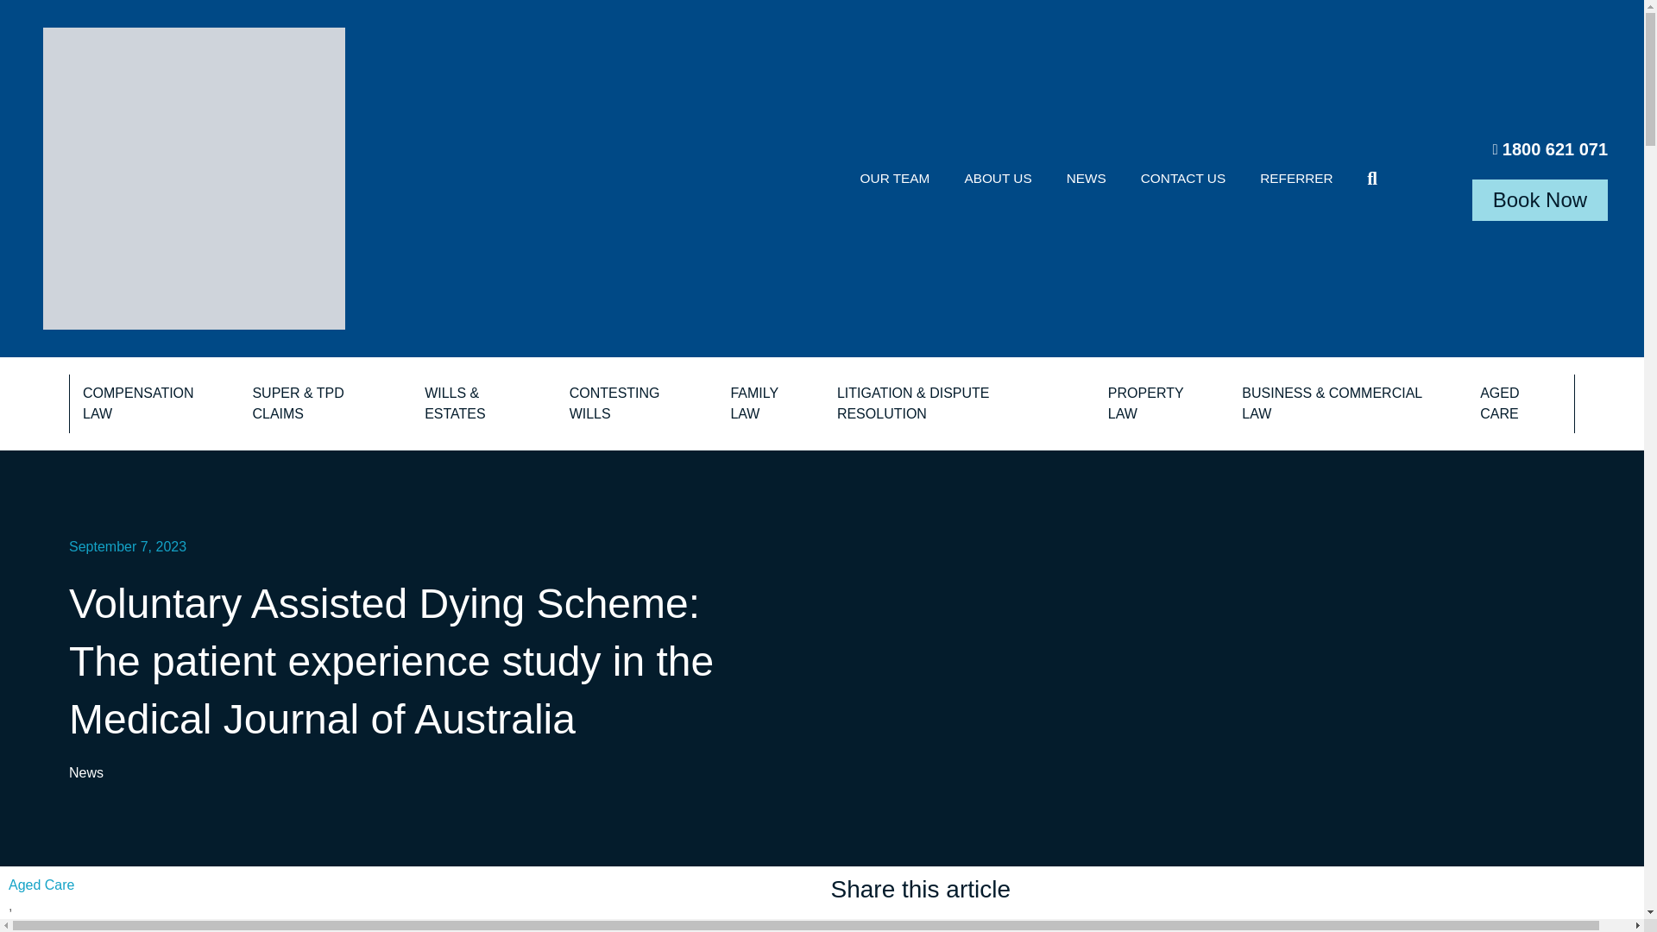  I want to click on OUR TEAM, so click(896, 178).